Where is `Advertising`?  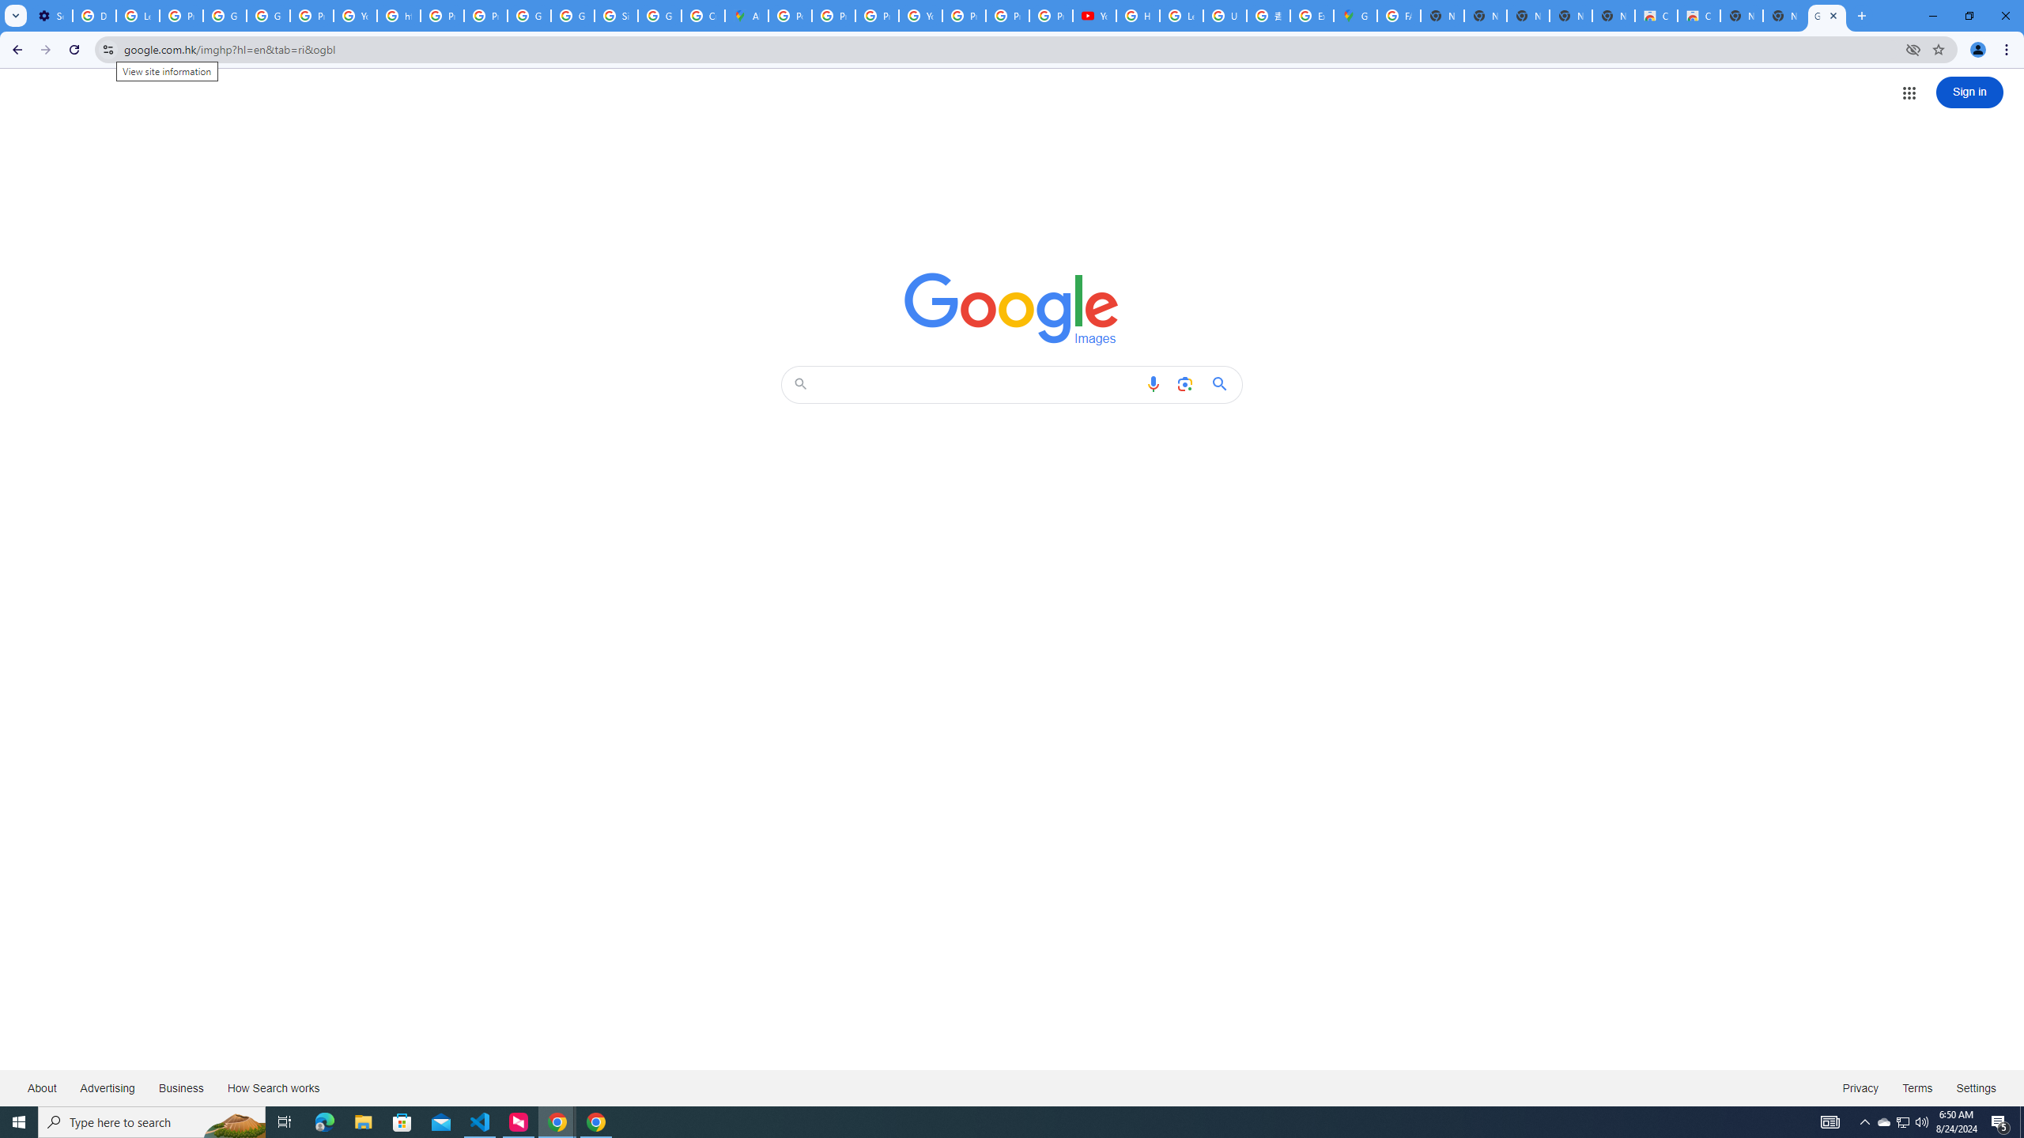 Advertising is located at coordinates (108, 1087).